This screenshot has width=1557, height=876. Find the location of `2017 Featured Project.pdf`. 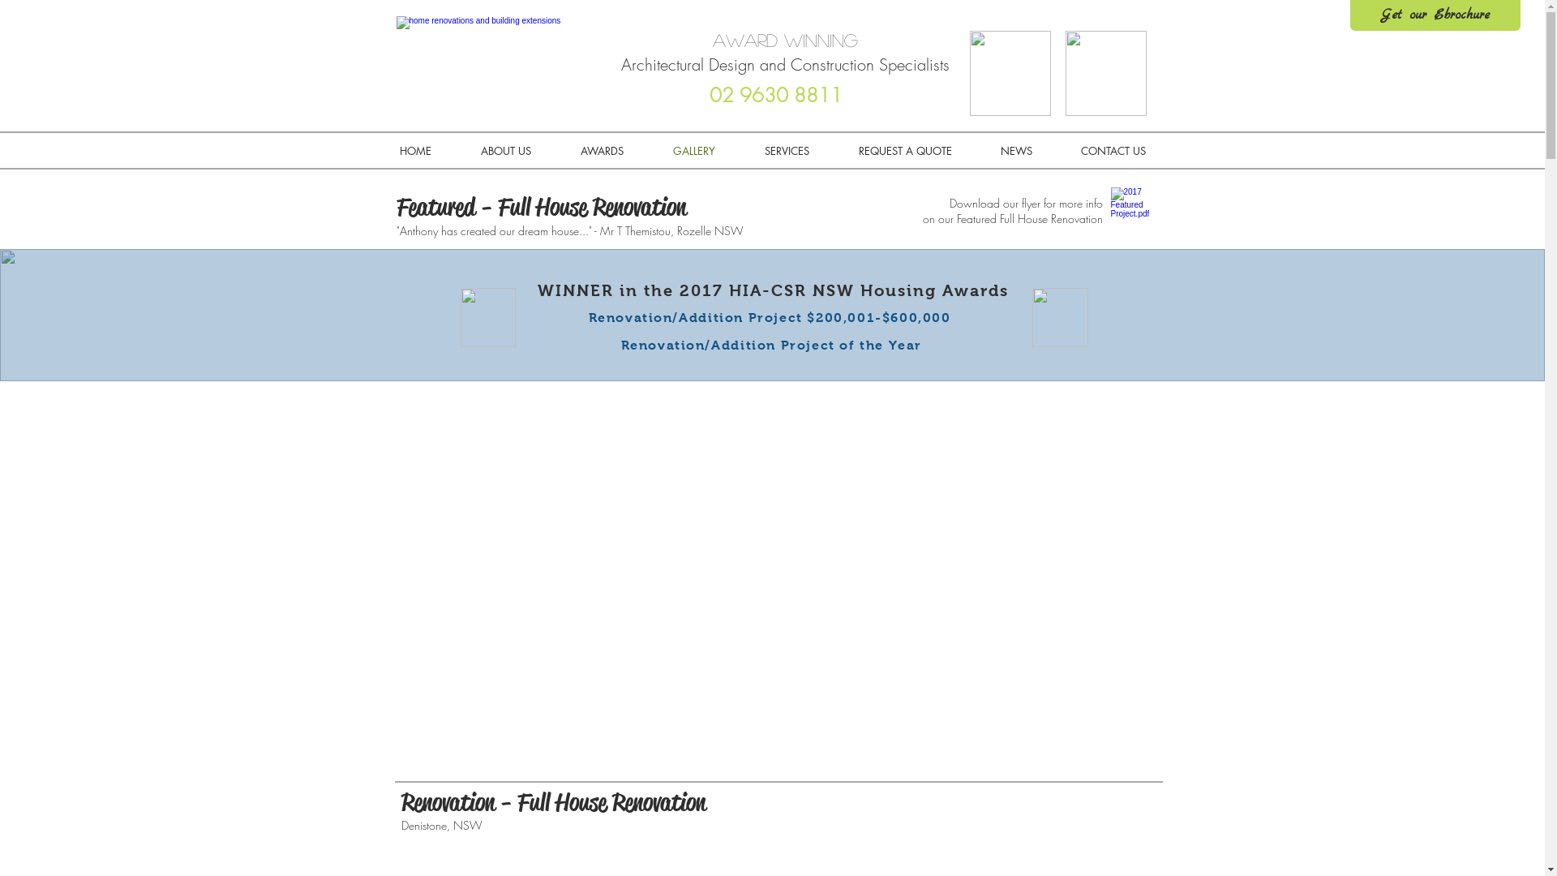

2017 Featured Project.pdf is located at coordinates (1123, 213).